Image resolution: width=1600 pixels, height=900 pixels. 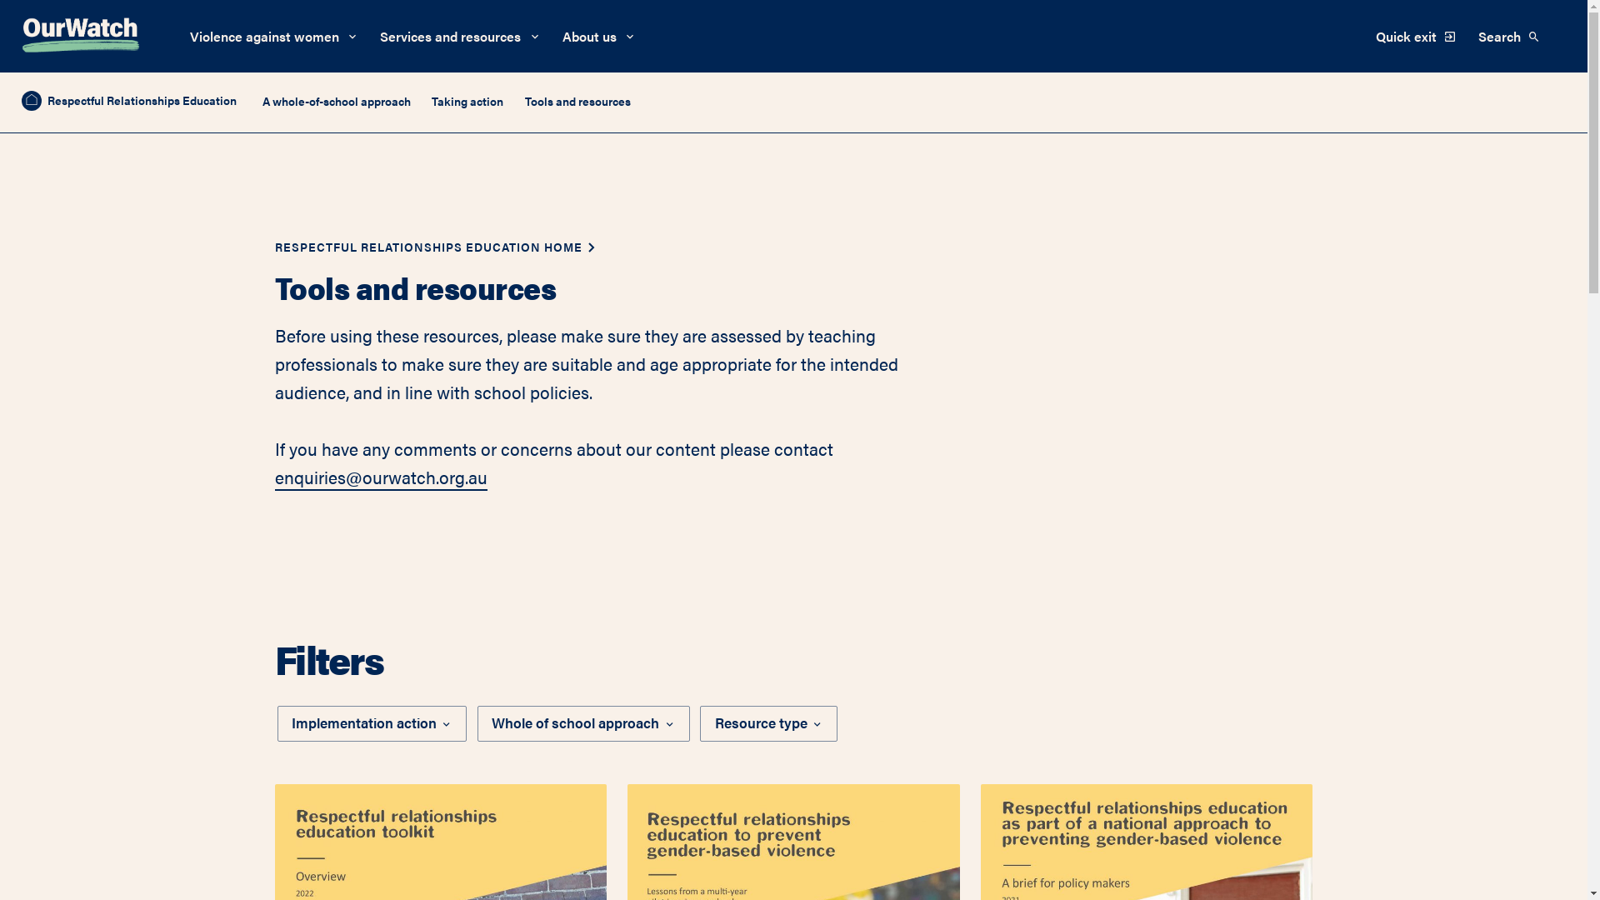 What do you see at coordinates (578, 101) in the screenshot?
I see `Tools and resources` at bounding box center [578, 101].